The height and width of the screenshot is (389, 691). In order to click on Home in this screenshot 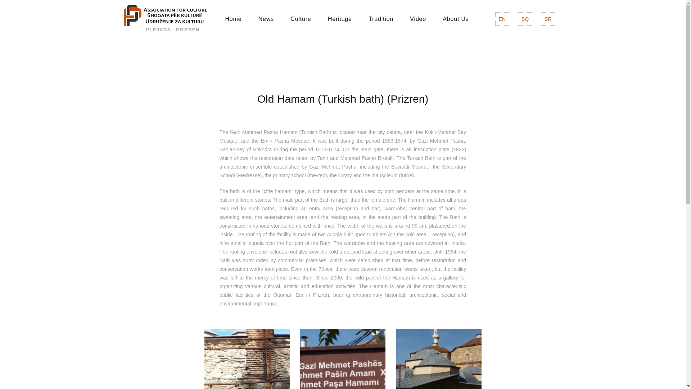, I will do `click(233, 19)`.